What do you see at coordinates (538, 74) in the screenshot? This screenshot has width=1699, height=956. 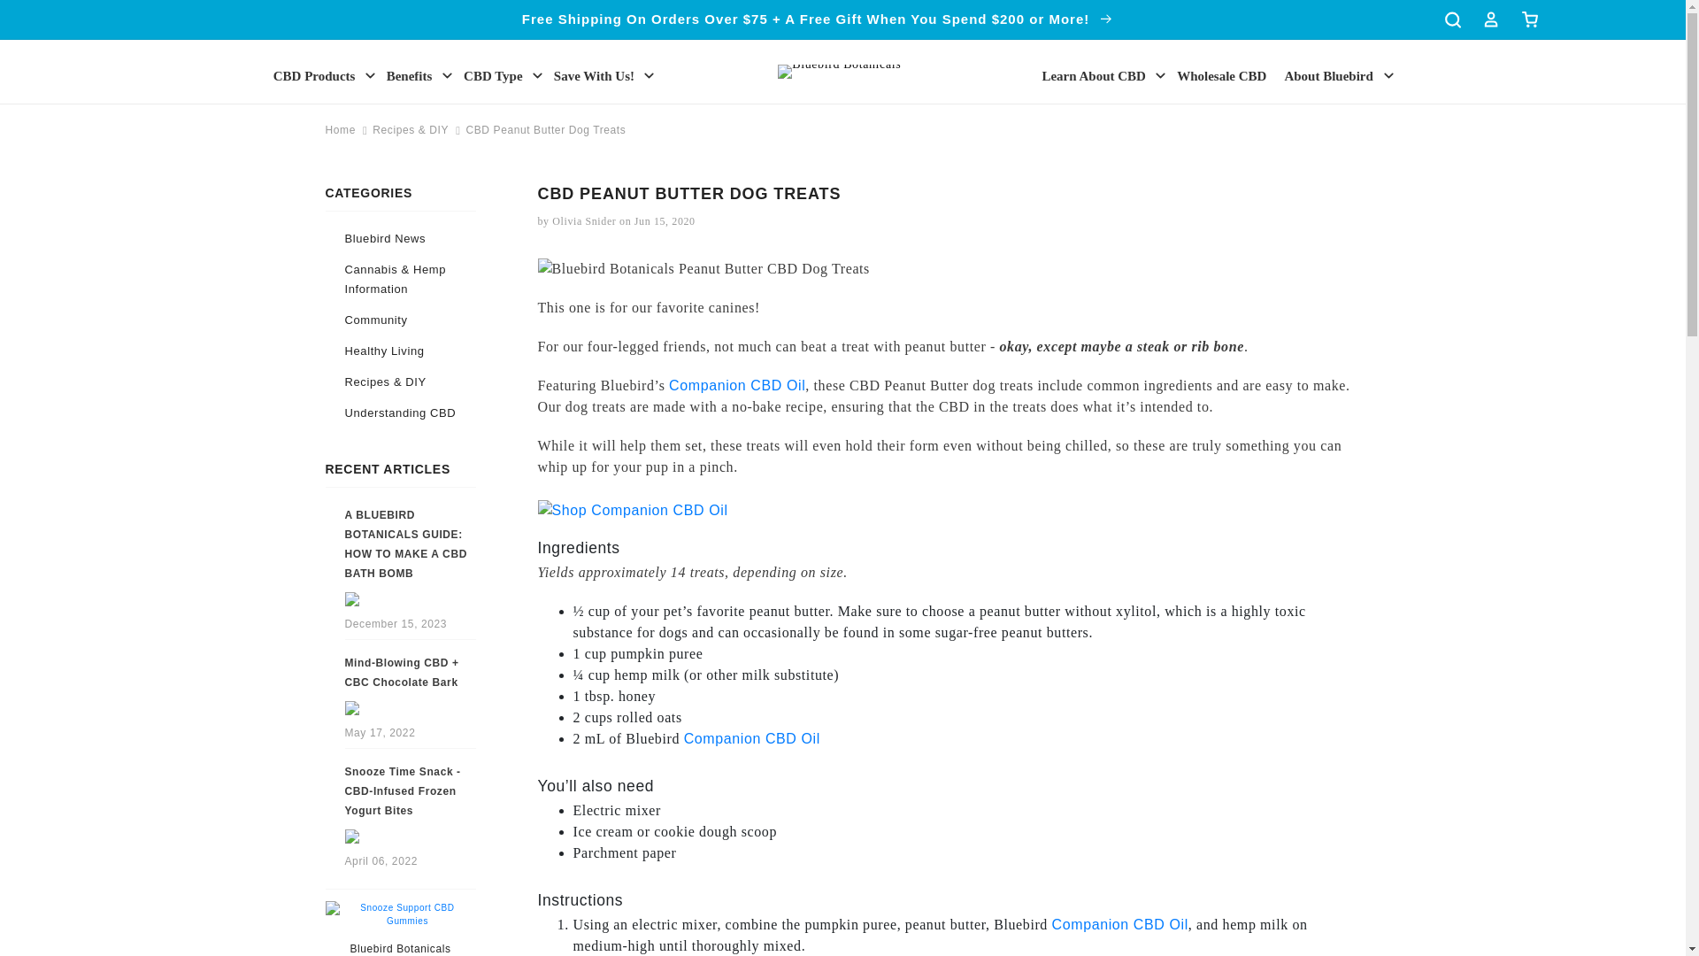 I see `Chevron down Icon` at bounding box center [538, 74].